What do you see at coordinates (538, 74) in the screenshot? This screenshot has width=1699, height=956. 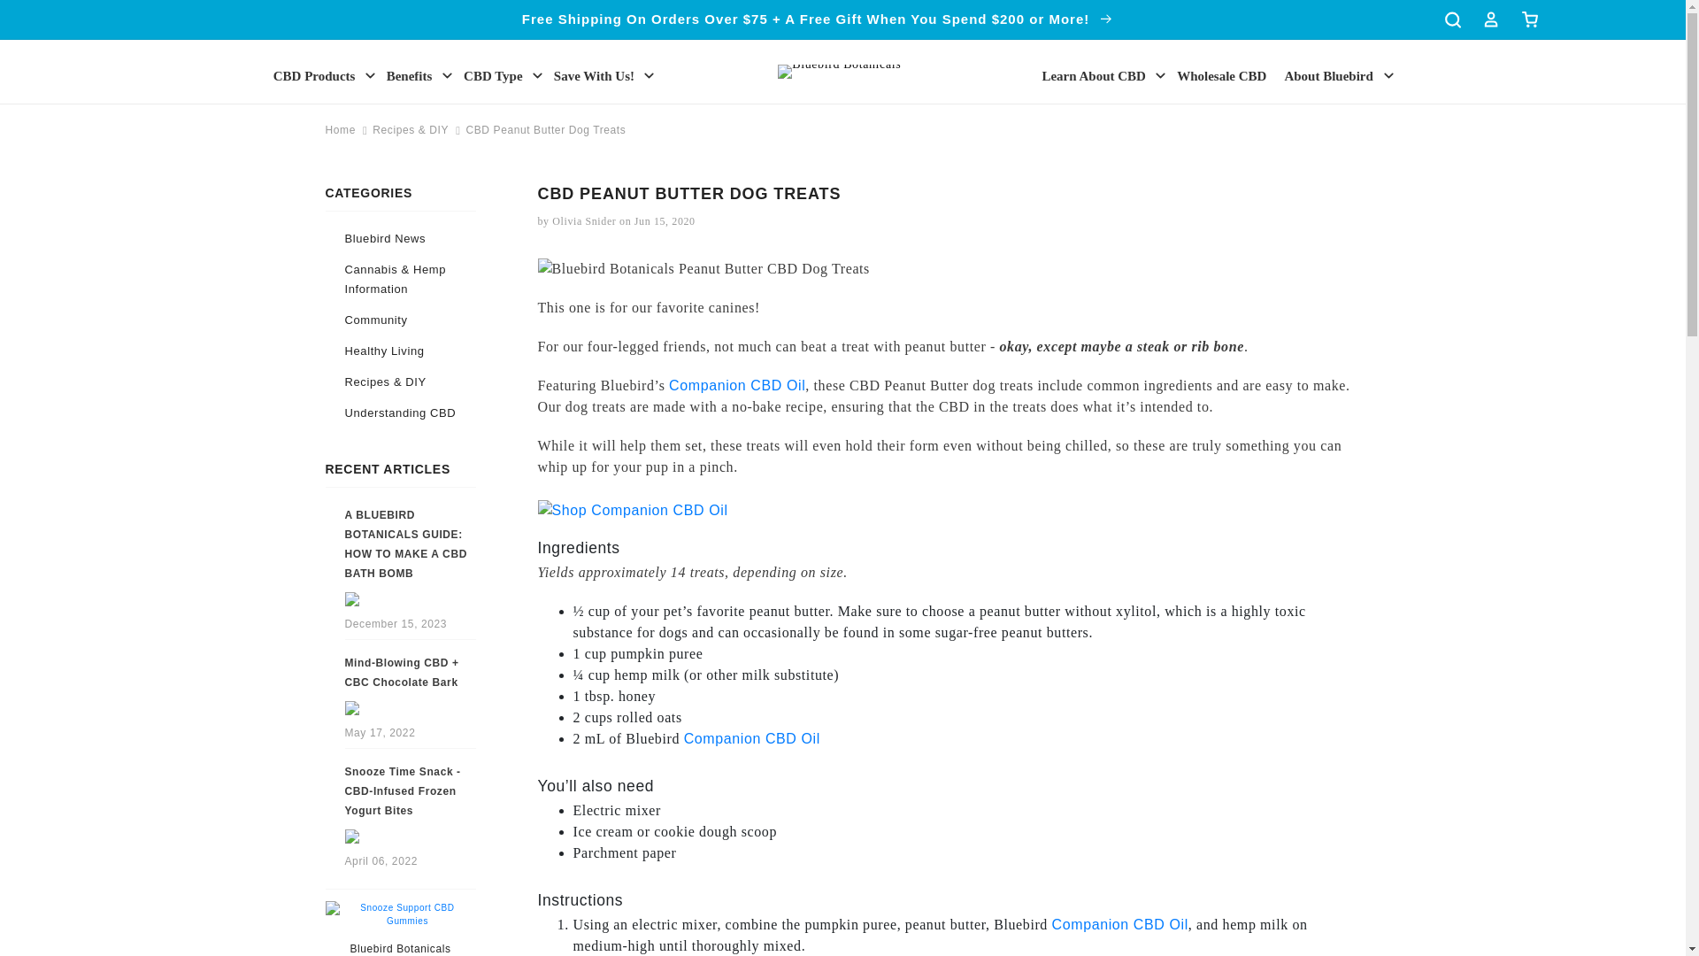 I see `Chevron down Icon` at bounding box center [538, 74].